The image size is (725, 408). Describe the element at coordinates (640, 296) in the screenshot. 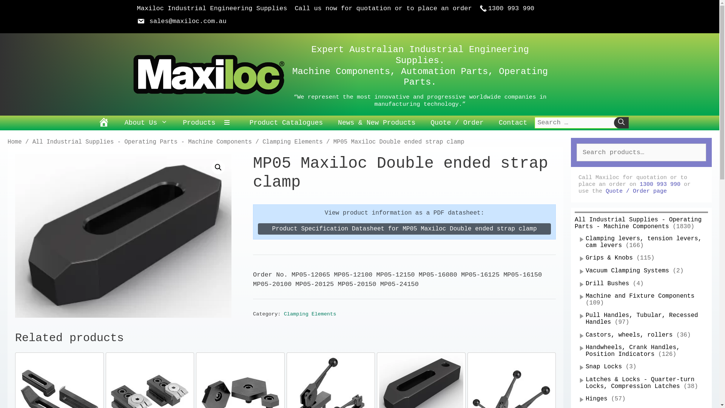

I see `Machine and Fixture Components` at that location.